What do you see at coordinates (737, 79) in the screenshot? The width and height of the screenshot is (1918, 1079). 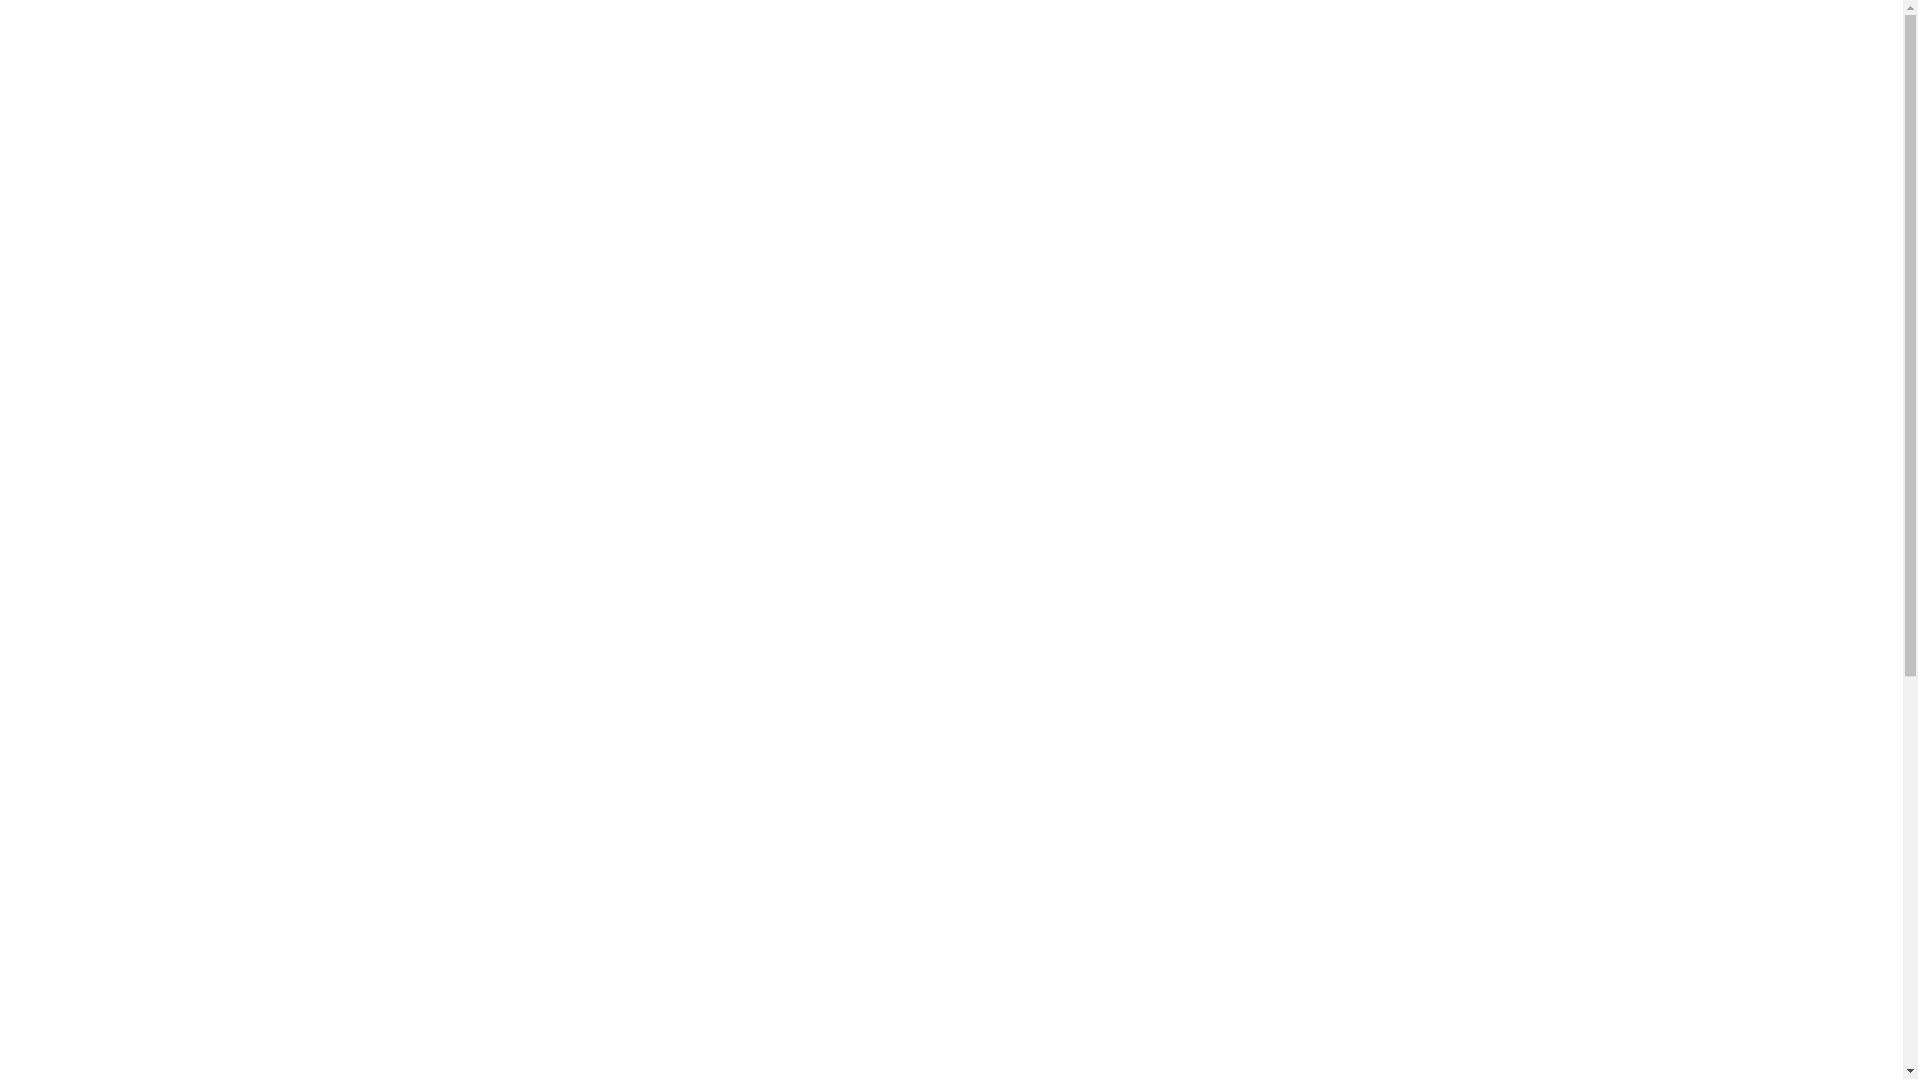 I see `Why Us` at bounding box center [737, 79].